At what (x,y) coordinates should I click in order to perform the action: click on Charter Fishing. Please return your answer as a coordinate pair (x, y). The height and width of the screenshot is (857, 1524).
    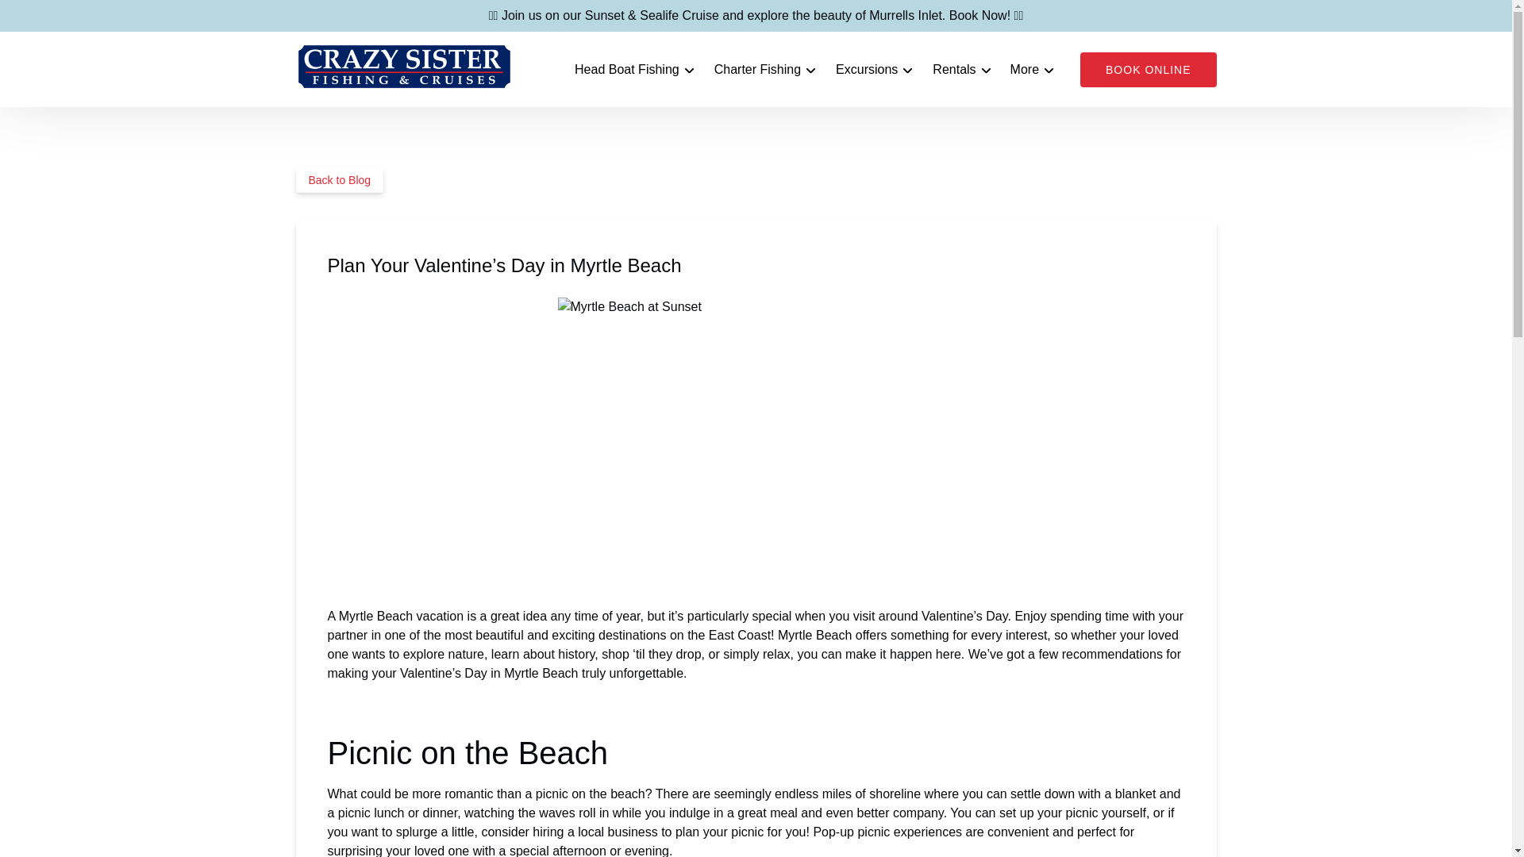
    Looking at the image, I should click on (765, 70).